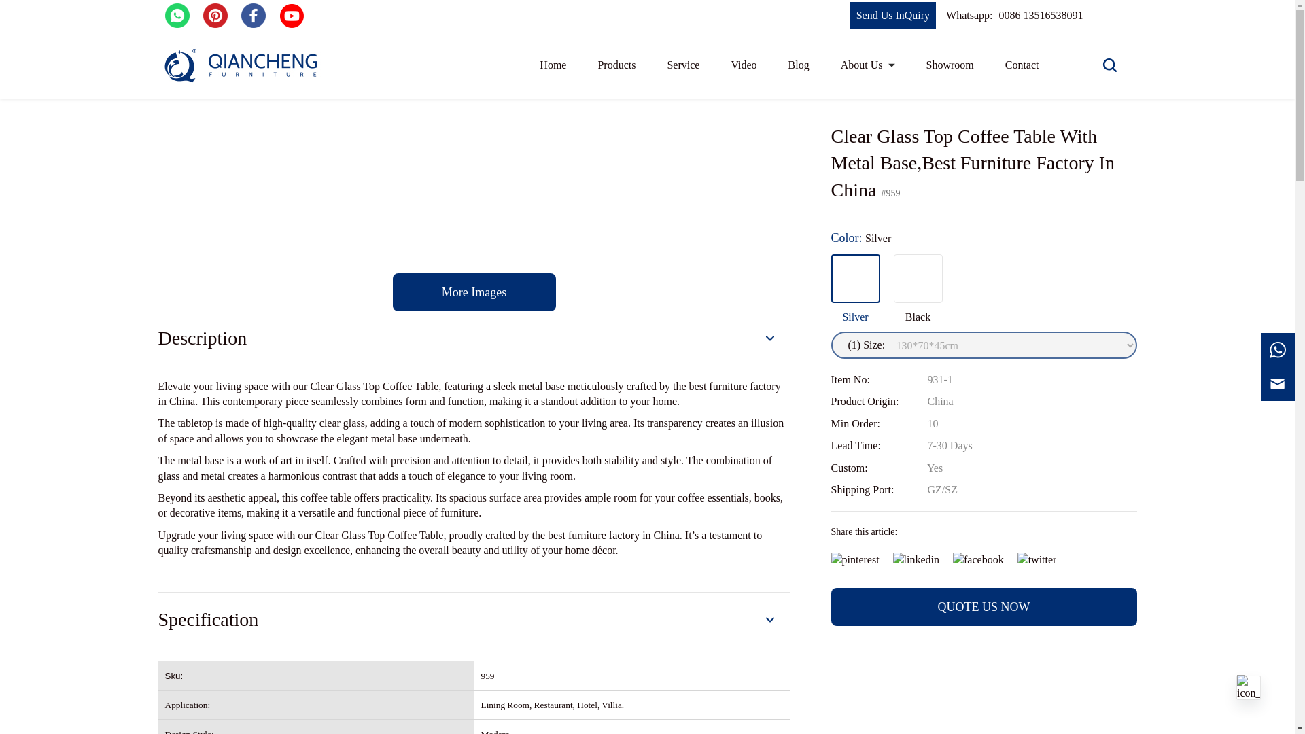 This screenshot has width=1305, height=734. I want to click on Products, so click(616, 67).